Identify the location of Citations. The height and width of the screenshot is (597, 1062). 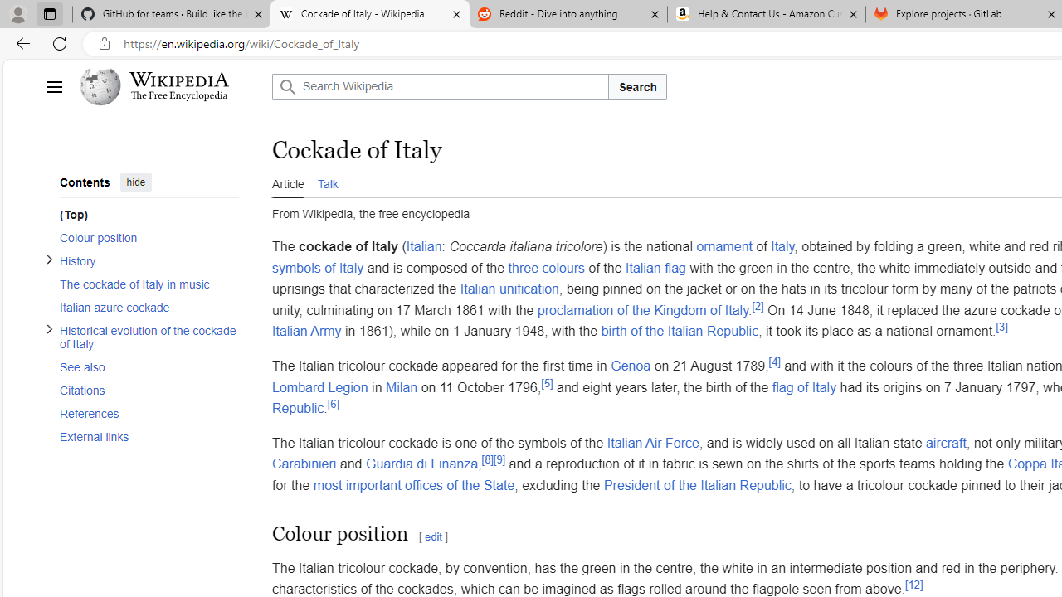
(144, 390).